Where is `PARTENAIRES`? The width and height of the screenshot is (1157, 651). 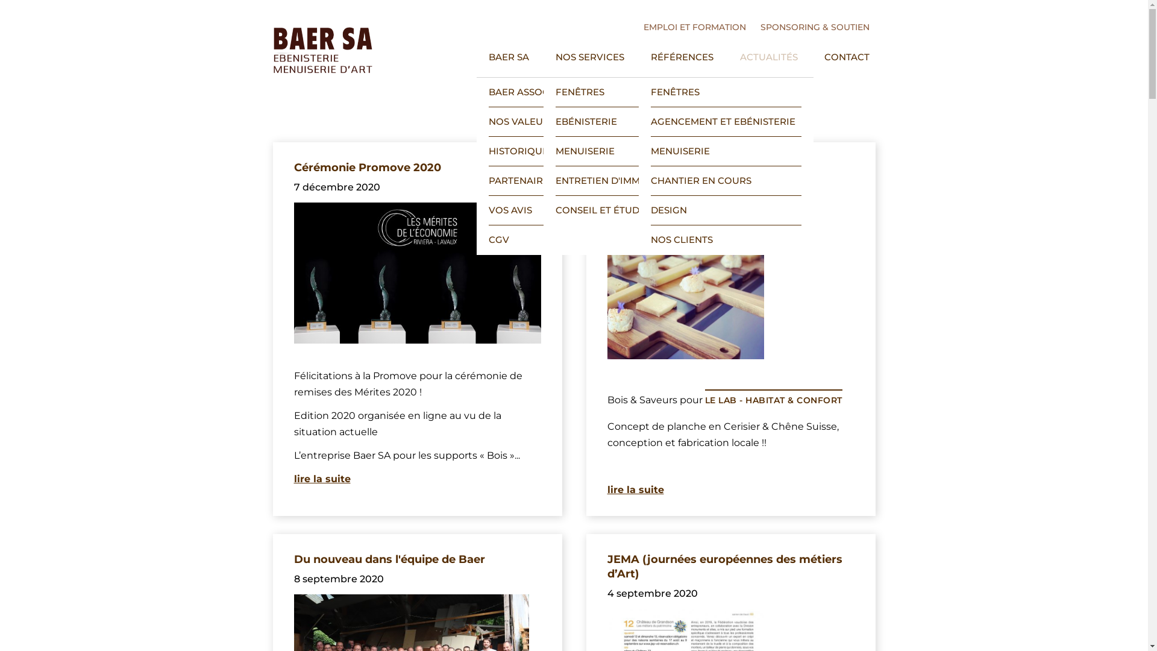
PARTENAIRES is located at coordinates (563, 181).